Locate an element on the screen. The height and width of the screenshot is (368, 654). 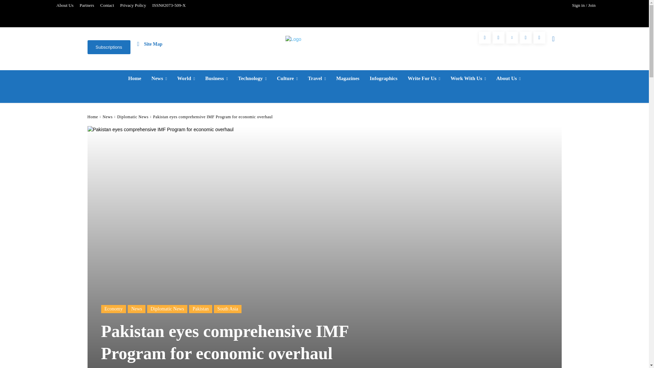
Instagram is located at coordinates (498, 37).